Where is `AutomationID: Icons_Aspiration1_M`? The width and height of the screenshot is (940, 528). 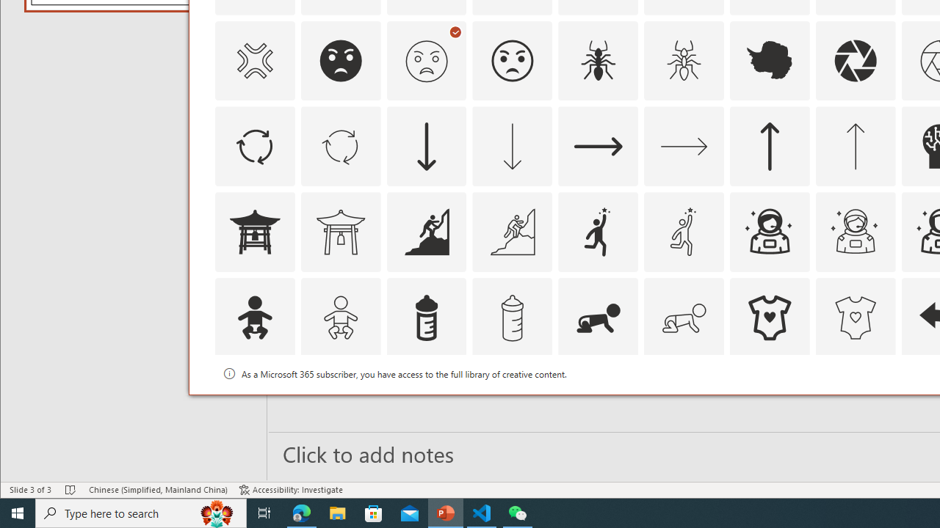 AutomationID: Icons_Aspiration1_M is located at coordinates (684, 232).